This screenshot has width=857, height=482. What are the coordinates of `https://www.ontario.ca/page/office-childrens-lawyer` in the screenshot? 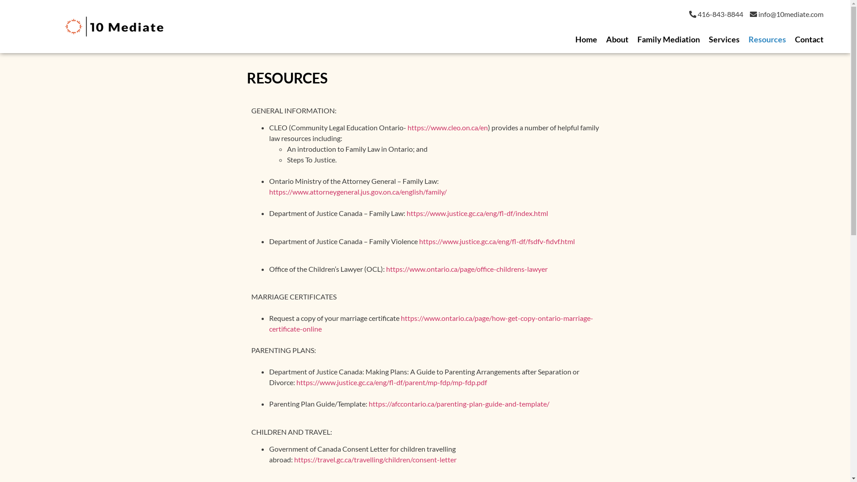 It's located at (466, 269).